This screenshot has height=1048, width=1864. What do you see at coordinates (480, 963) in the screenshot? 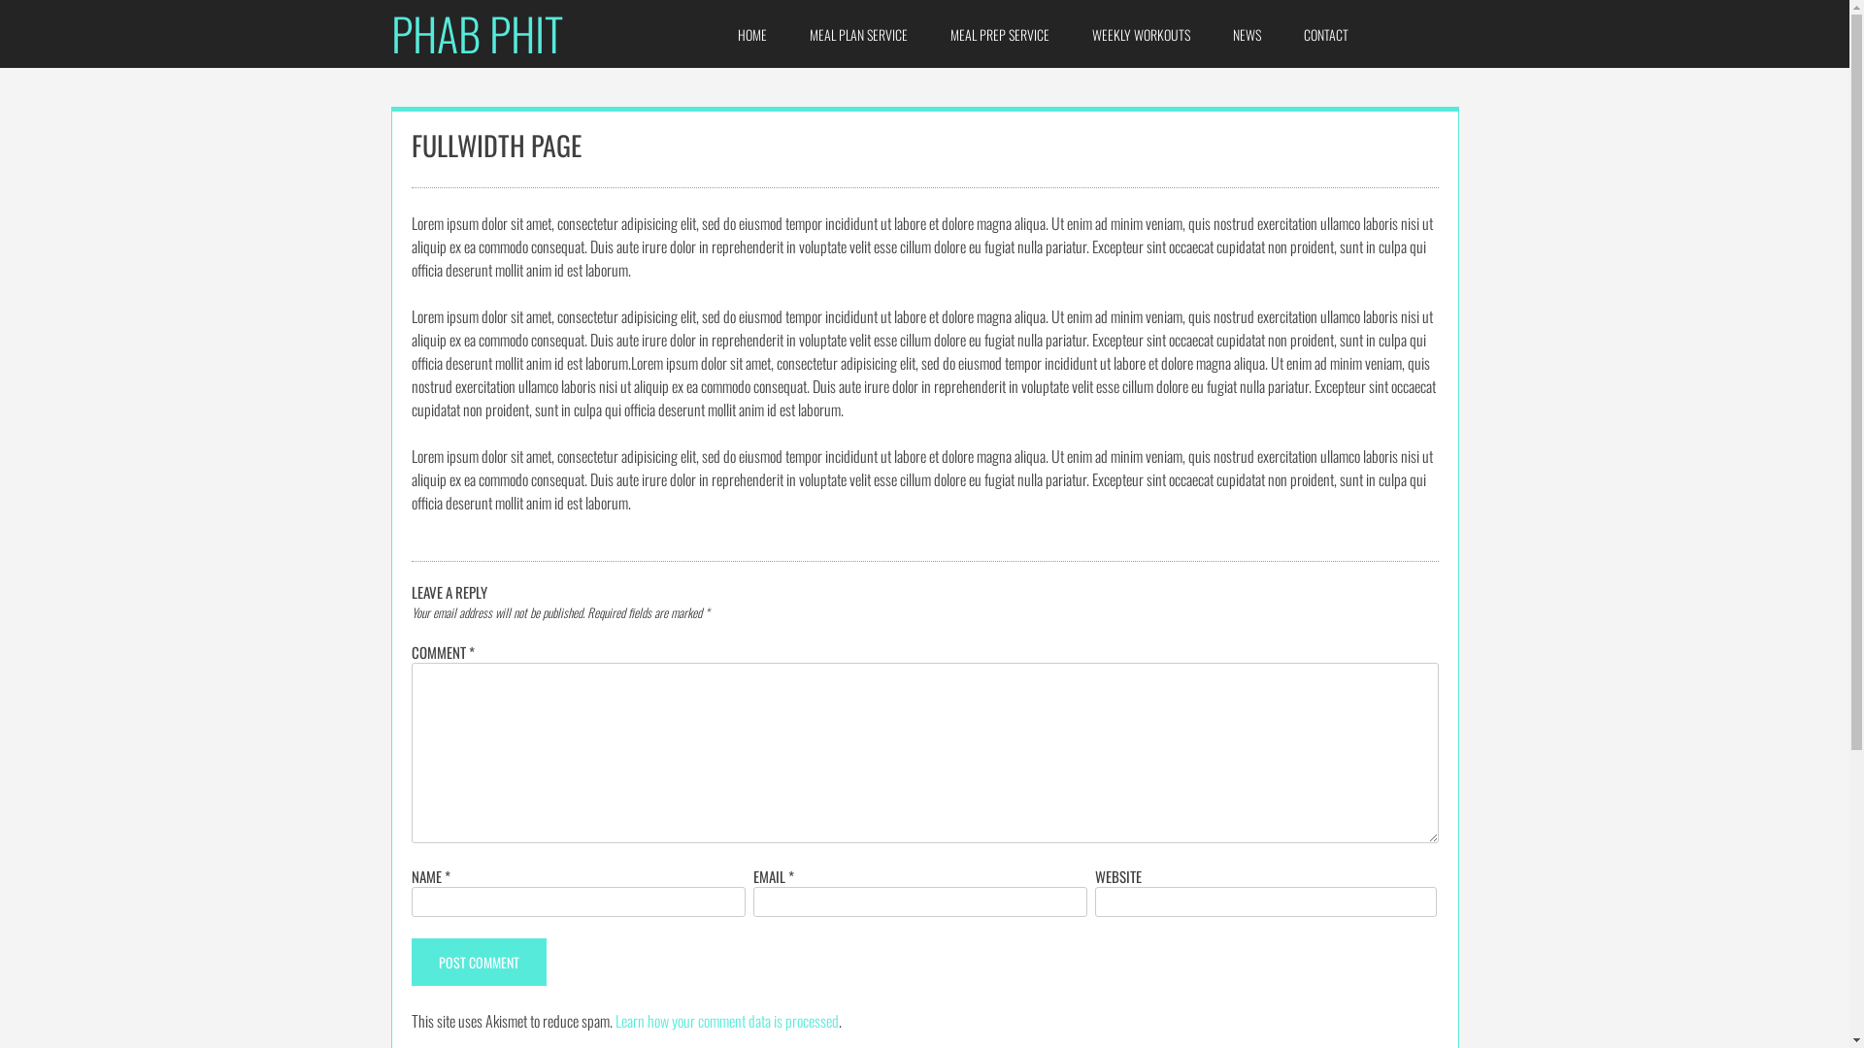
I see `Post Comment` at bounding box center [480, 963].